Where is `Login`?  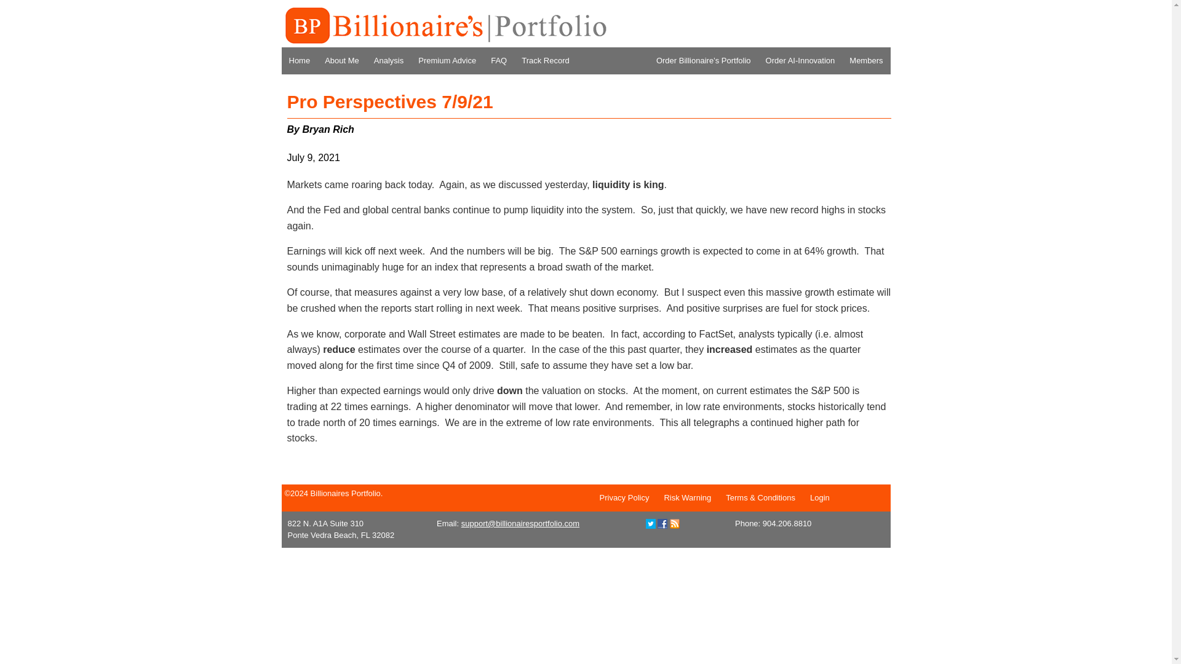 Login is located at coordinates (820, 497).